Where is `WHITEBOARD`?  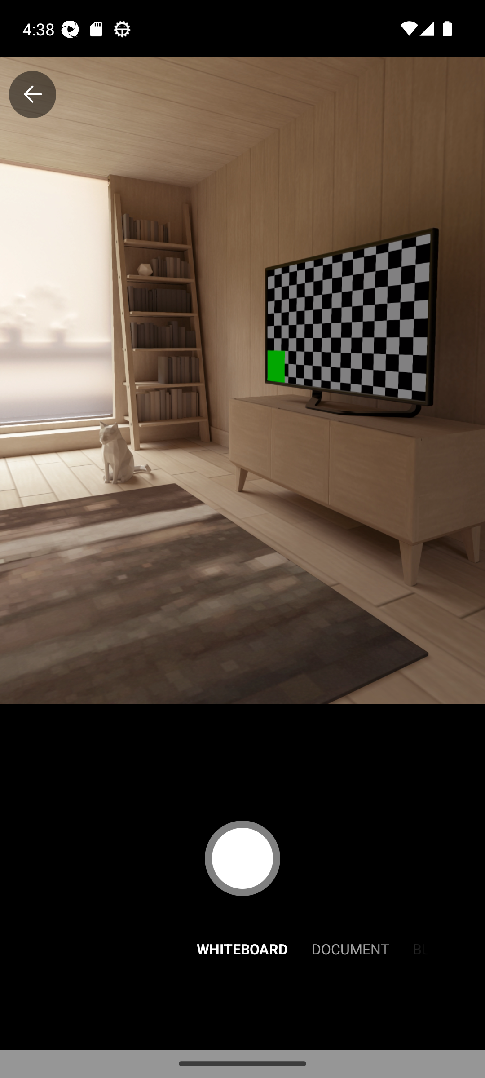
WHITEBOARD is located at coordinates (242, 948).